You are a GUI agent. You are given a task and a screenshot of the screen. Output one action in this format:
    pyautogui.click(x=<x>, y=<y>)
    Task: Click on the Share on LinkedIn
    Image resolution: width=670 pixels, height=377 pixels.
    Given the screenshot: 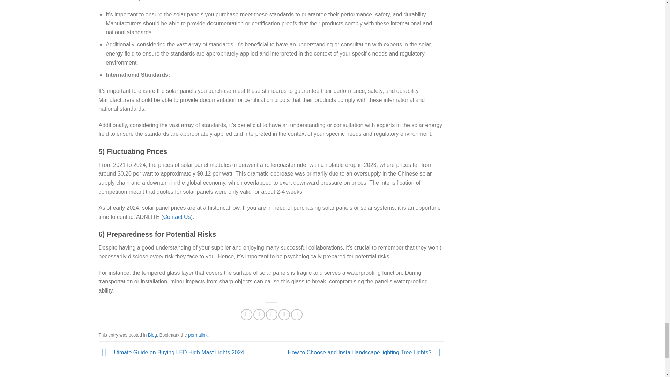 What is the action you would take?
    pyautogui.click(x=297, y=315)
    